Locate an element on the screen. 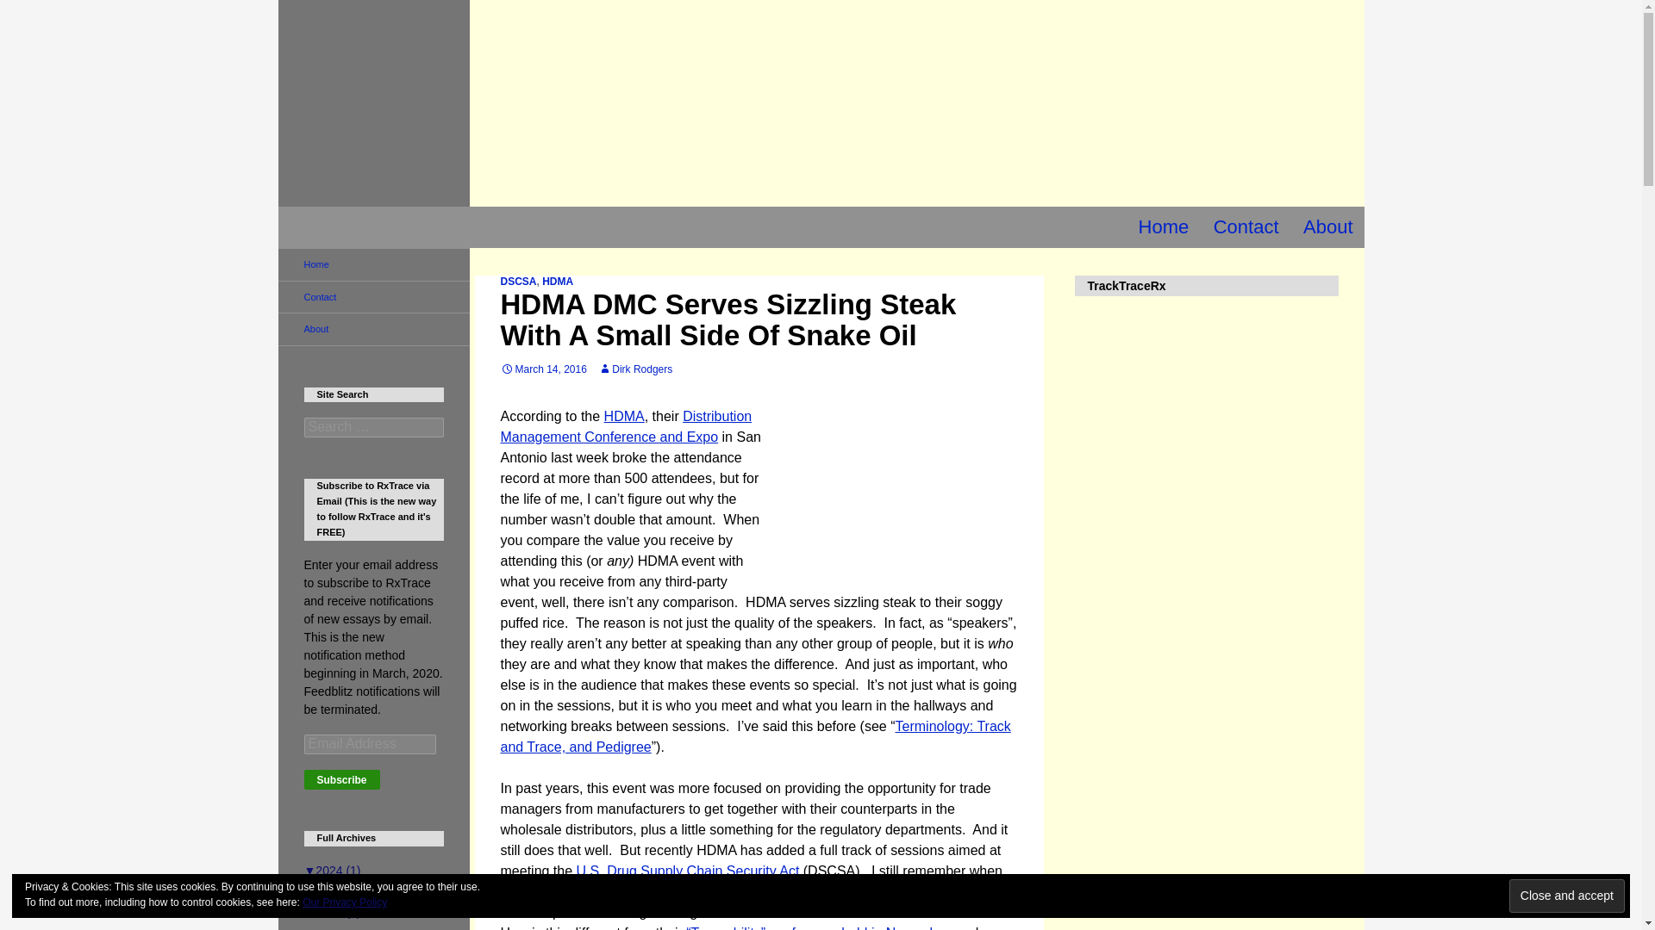 The height and width of the screenshot is (930, 1655). HDMA is located at coordinates (557, 281).